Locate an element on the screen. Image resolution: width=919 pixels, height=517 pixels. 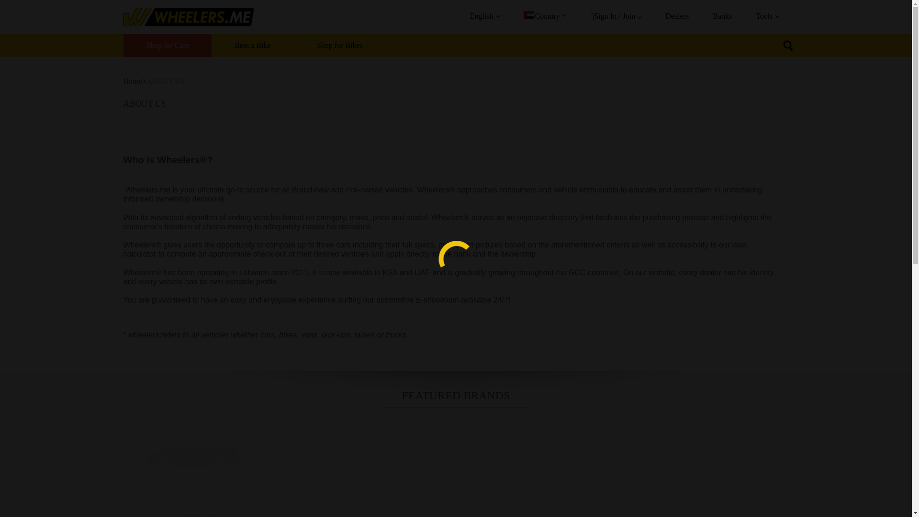
Banks is located at coordinates (722, 16).